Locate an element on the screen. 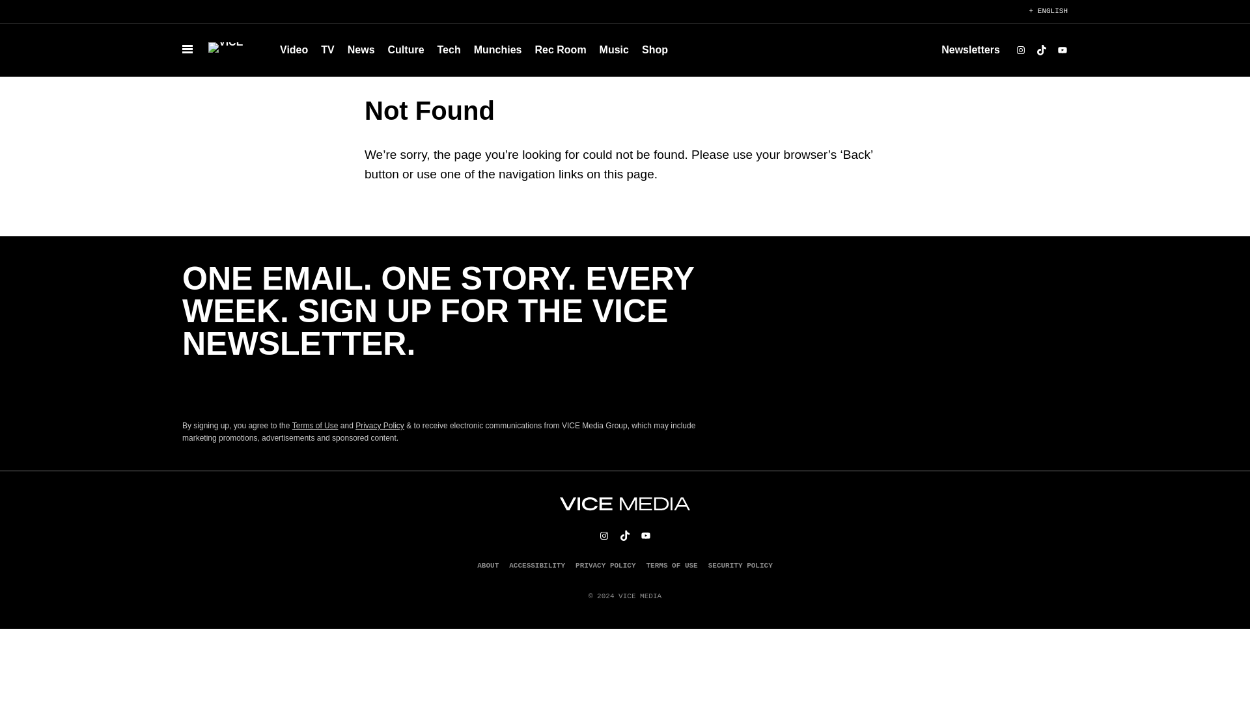  Instagram is located at coordinates (1021, 50).